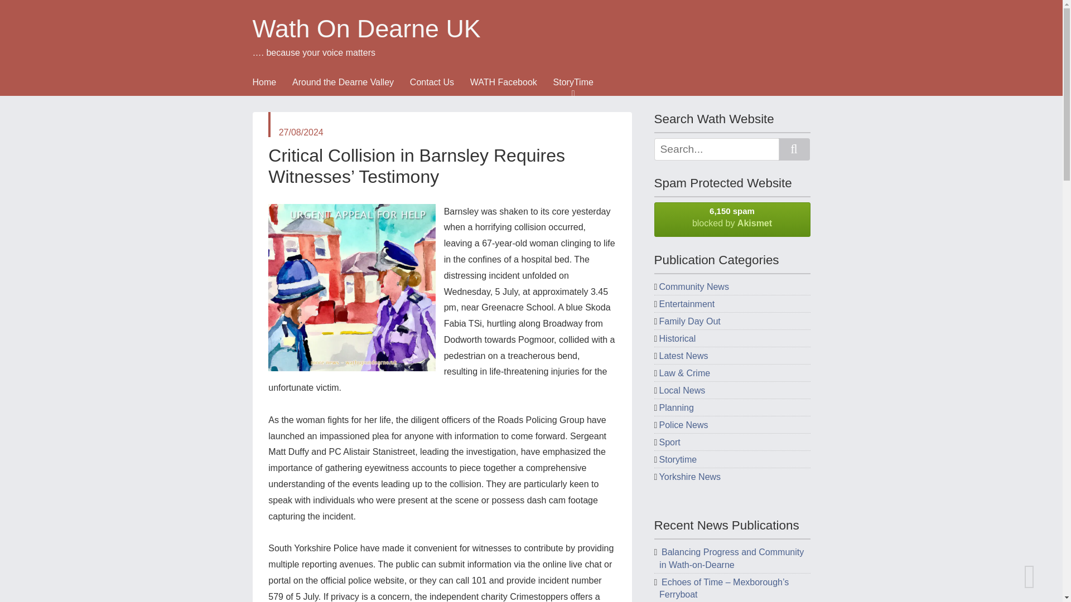 The width and height of the screenshot is (1071, 602). Describe the element at coordinates (794, 149) in the screenshot. I see `Search` at that location.